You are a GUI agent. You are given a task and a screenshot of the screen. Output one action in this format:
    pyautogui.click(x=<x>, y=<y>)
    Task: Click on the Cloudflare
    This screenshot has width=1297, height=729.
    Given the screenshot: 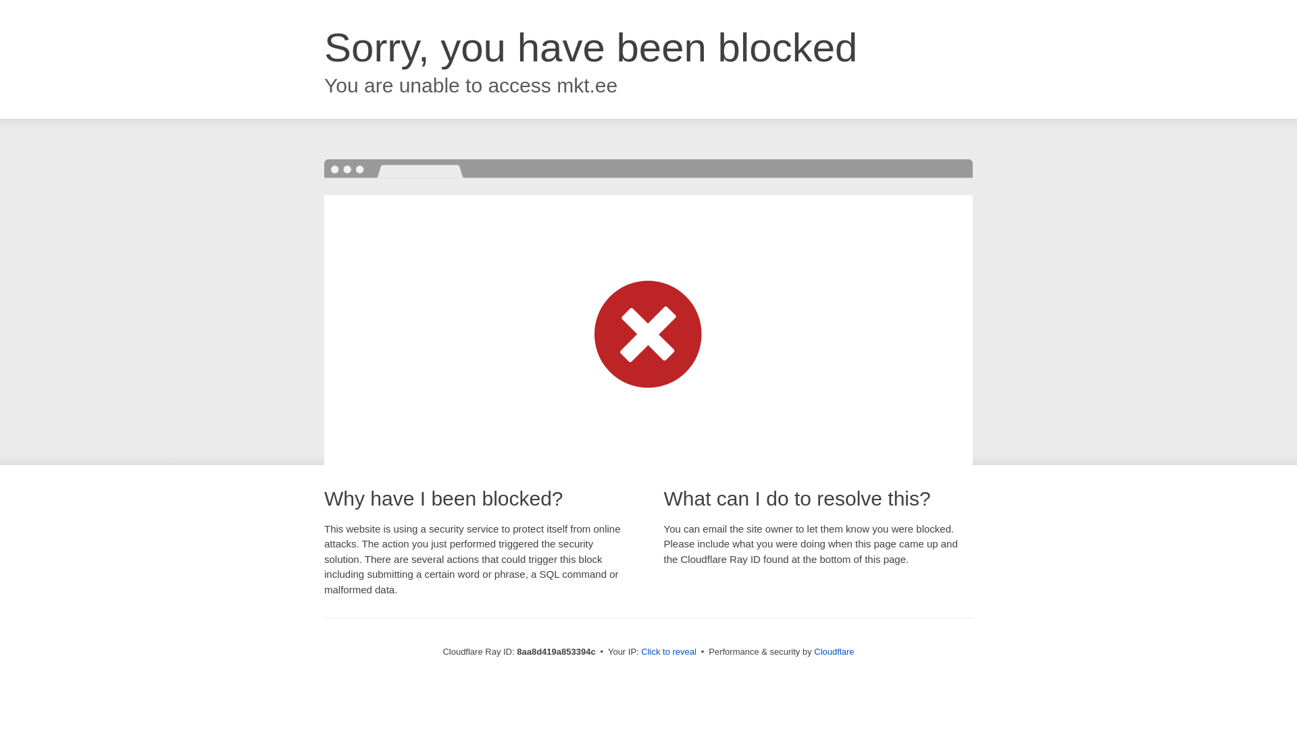 What is the action you would take?
    pyautogui.click(x=834, y=651)
    